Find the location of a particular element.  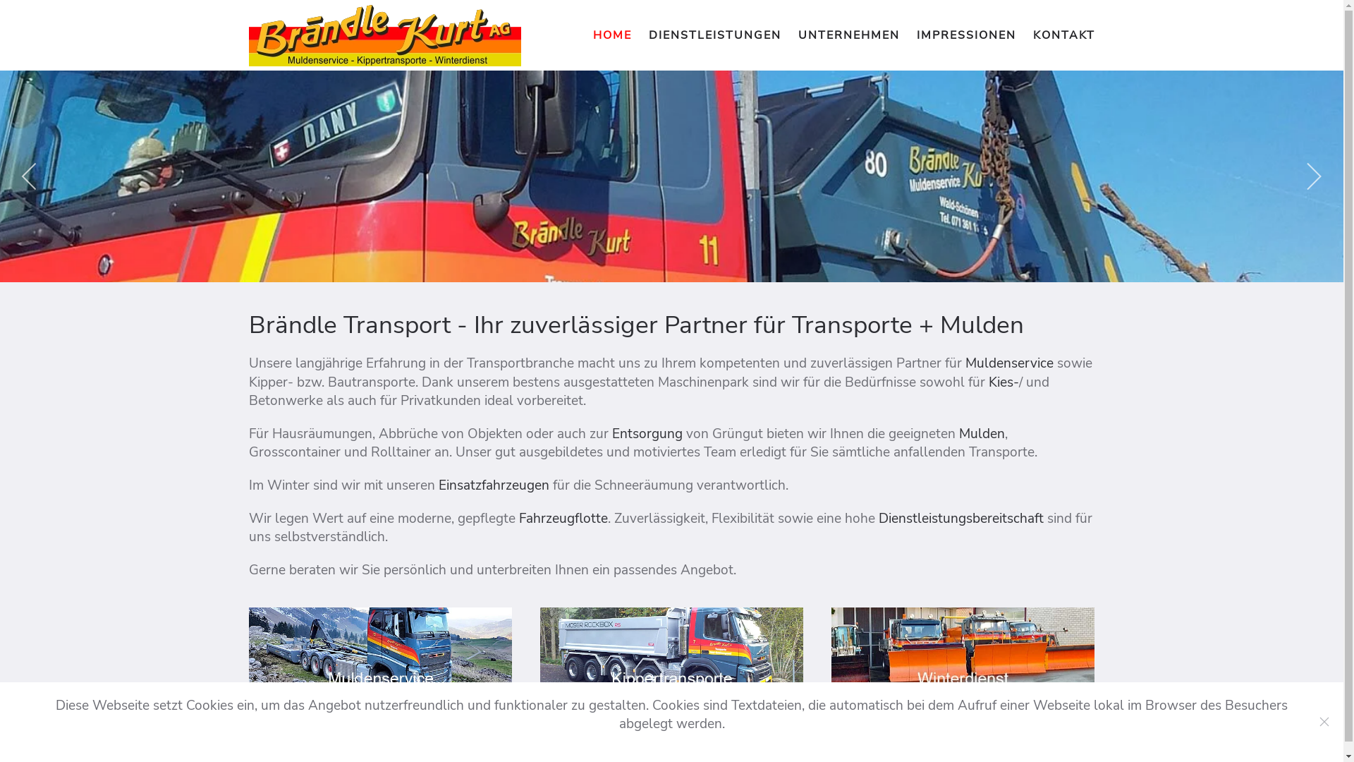

DIENSTLEISTUNGEN is located at coordinates (715, 35).